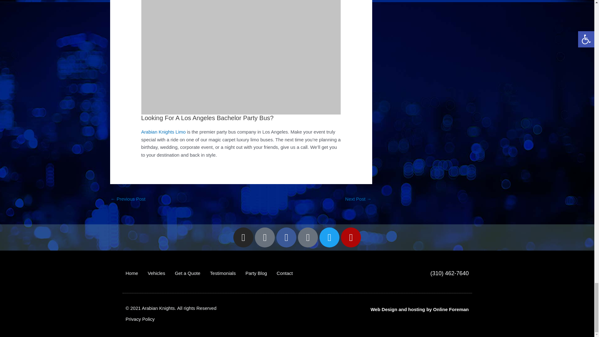  Describe the element at coordinates (243, 237) in the screenshot. I see `Instagram` at that location.